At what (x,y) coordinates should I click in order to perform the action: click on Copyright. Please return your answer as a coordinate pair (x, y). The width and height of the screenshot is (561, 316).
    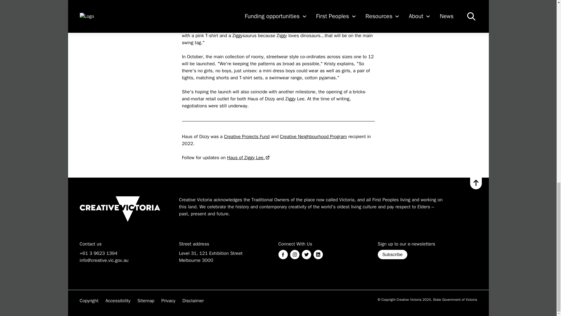
    Looking at the image, I should click on (89, 300).